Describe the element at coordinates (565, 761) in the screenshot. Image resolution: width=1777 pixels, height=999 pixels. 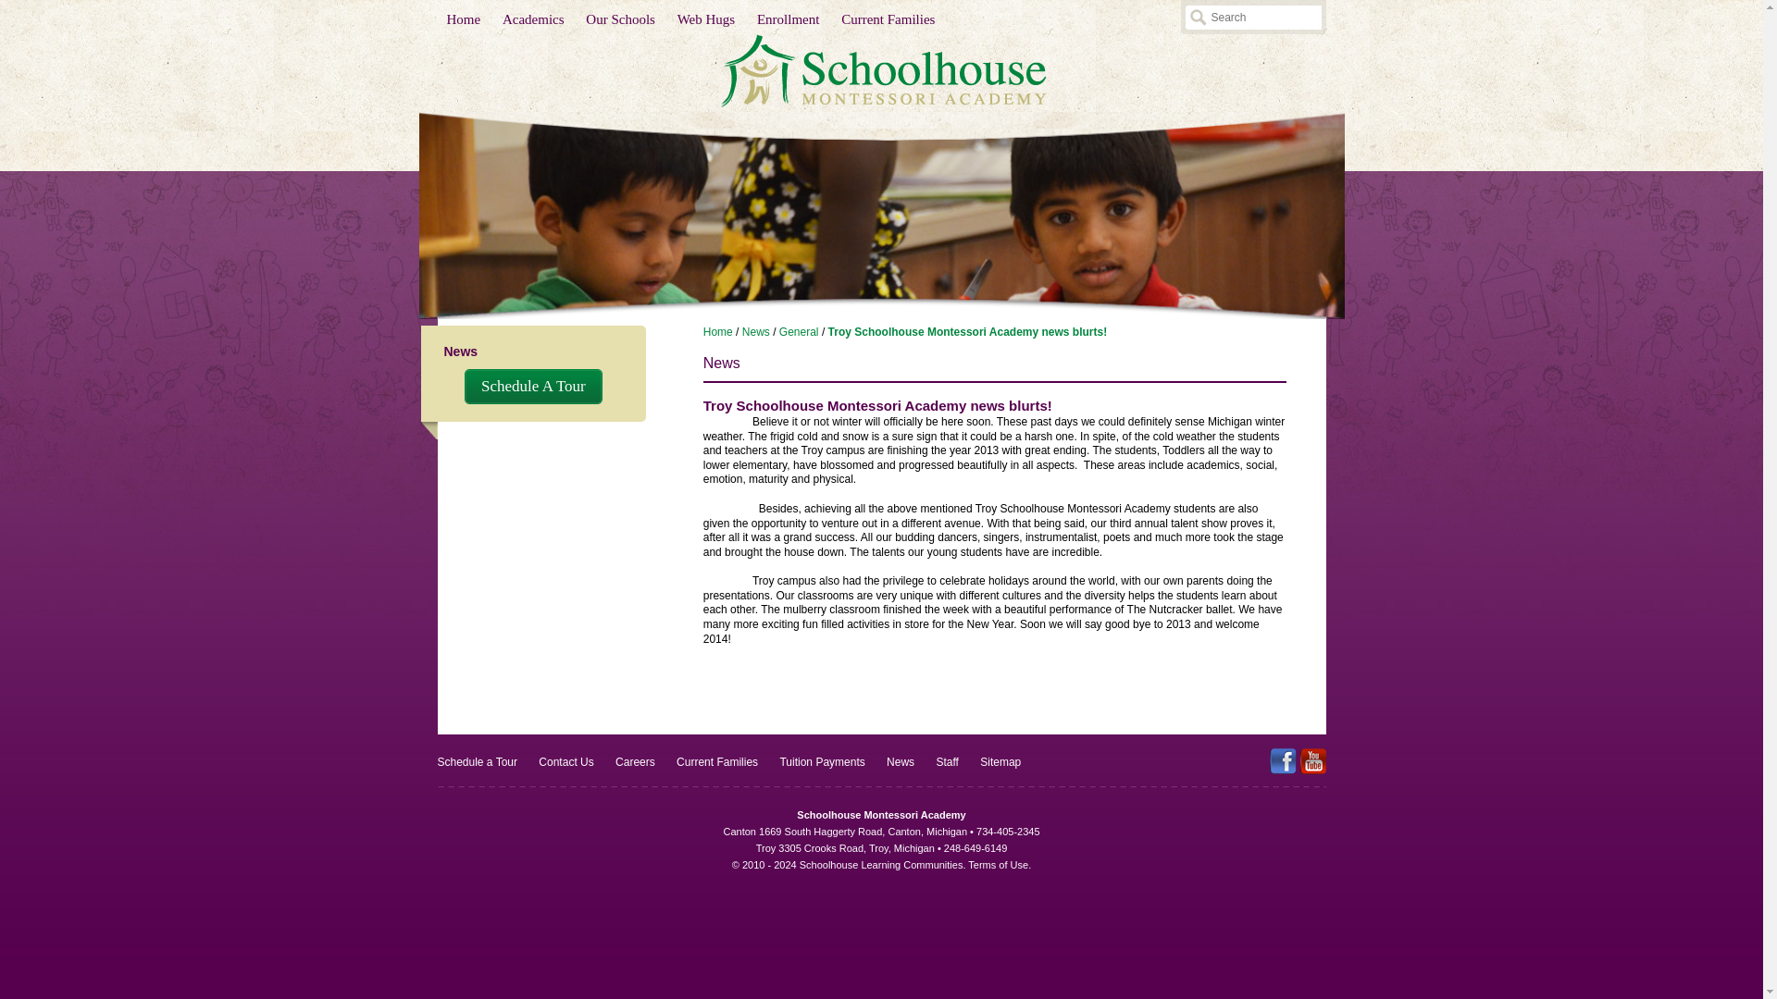
I see `Contact Us` at that location.